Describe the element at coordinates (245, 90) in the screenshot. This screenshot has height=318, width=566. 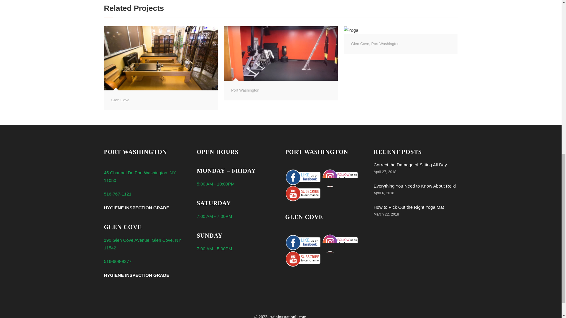
I see `Port Washington` at that location.